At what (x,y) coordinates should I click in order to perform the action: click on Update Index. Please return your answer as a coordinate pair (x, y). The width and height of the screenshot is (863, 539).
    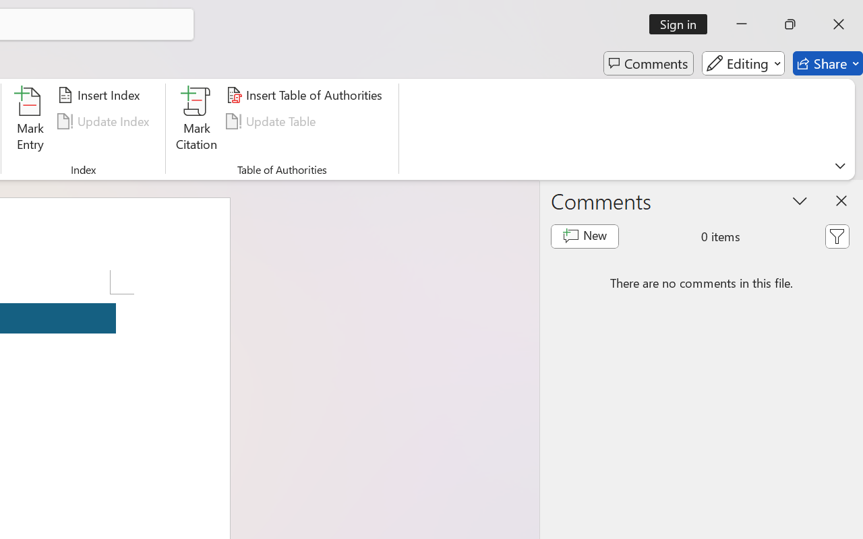
    Looking at the image, I should click on (105, 121).